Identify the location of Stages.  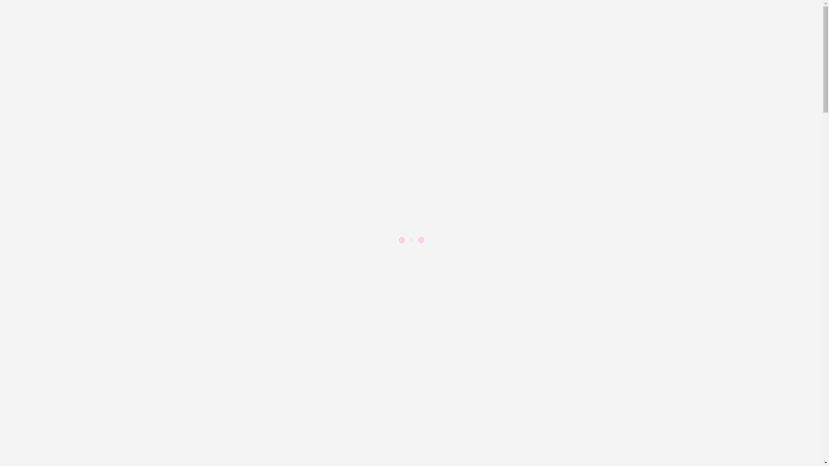
(47, 255).